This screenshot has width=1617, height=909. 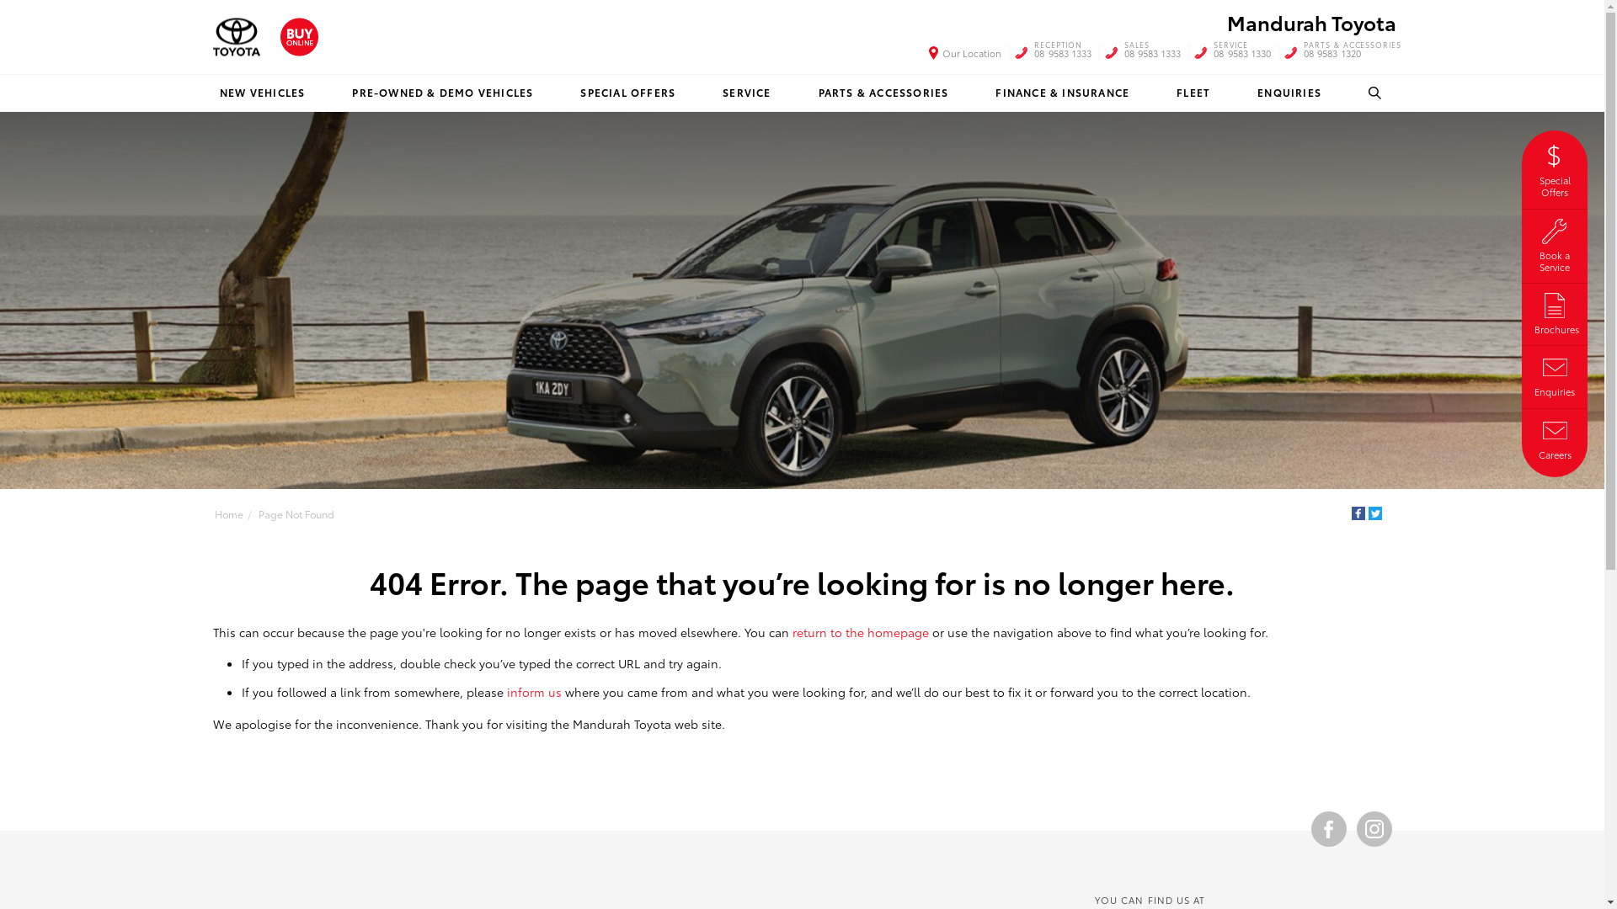 I want to click on Twitter, so click(x=1374, y=513).